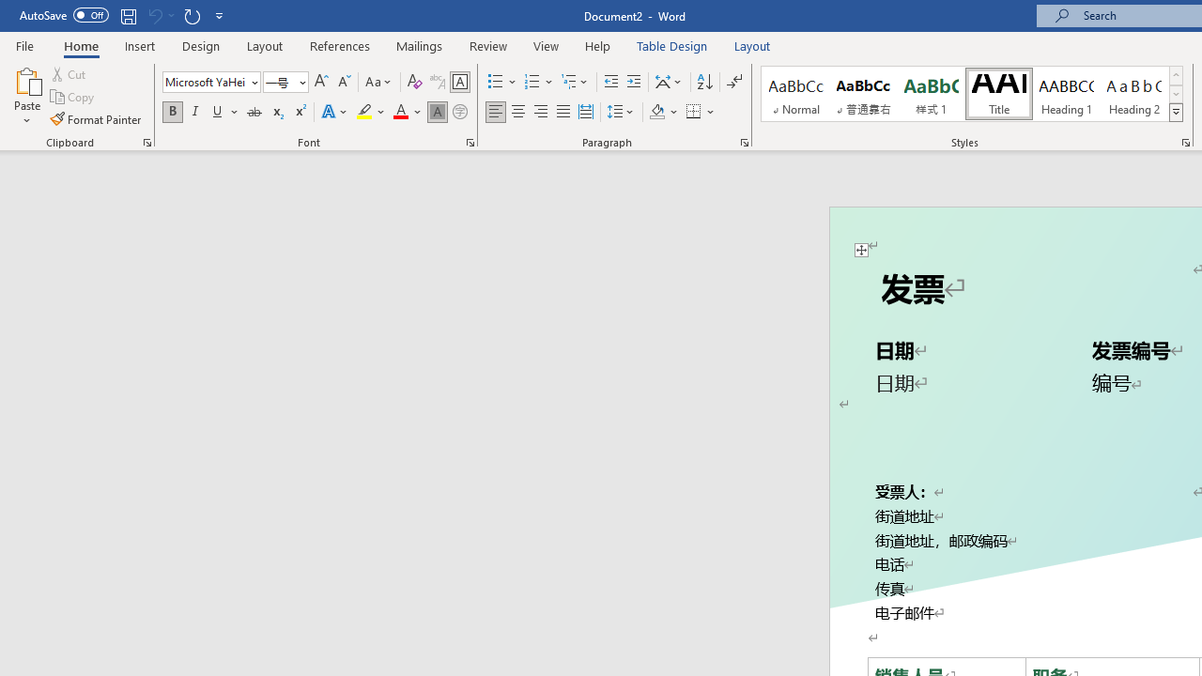  I want to click on Superscript, so click(300, 113).